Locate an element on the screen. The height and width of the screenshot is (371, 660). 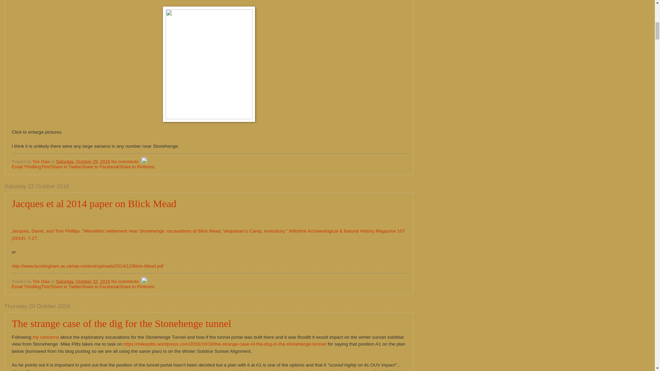
Share to Pinterest is located at coordinates (136, 167).